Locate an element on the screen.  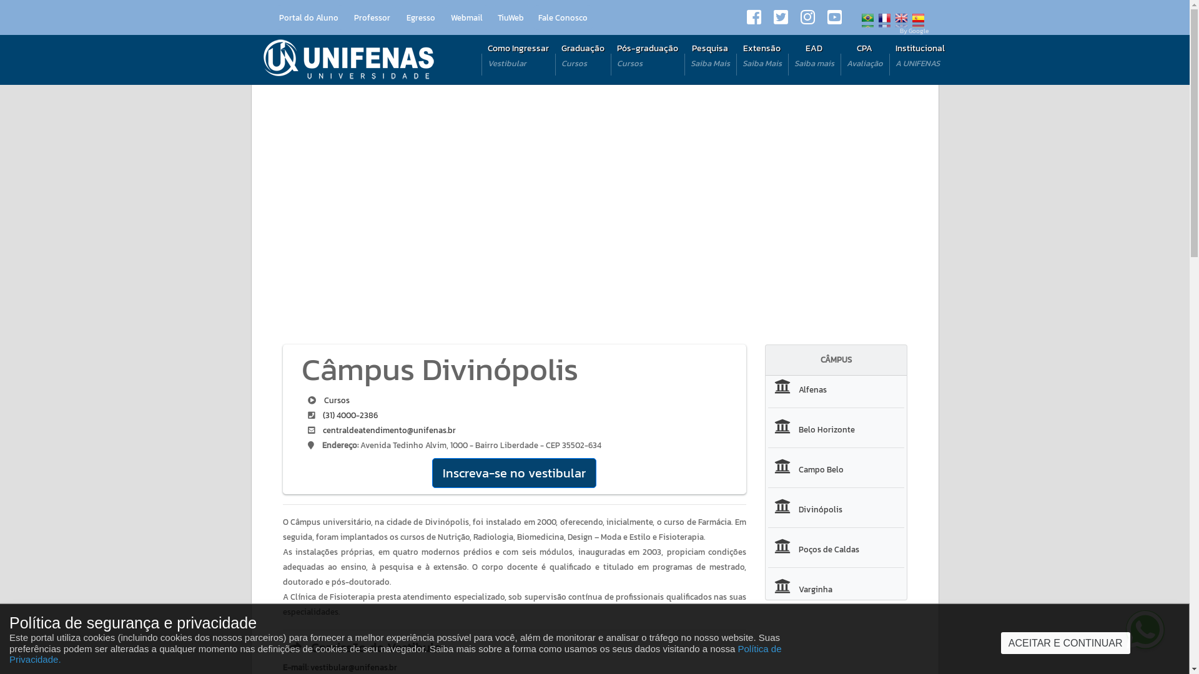
Previous is located at coordinates (313, 210).